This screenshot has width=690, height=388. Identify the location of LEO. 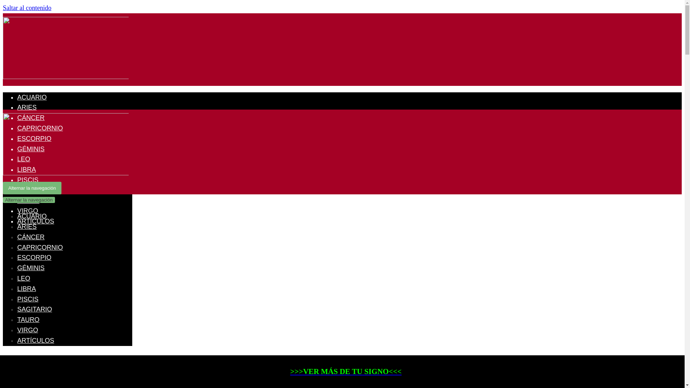
(24, 278).